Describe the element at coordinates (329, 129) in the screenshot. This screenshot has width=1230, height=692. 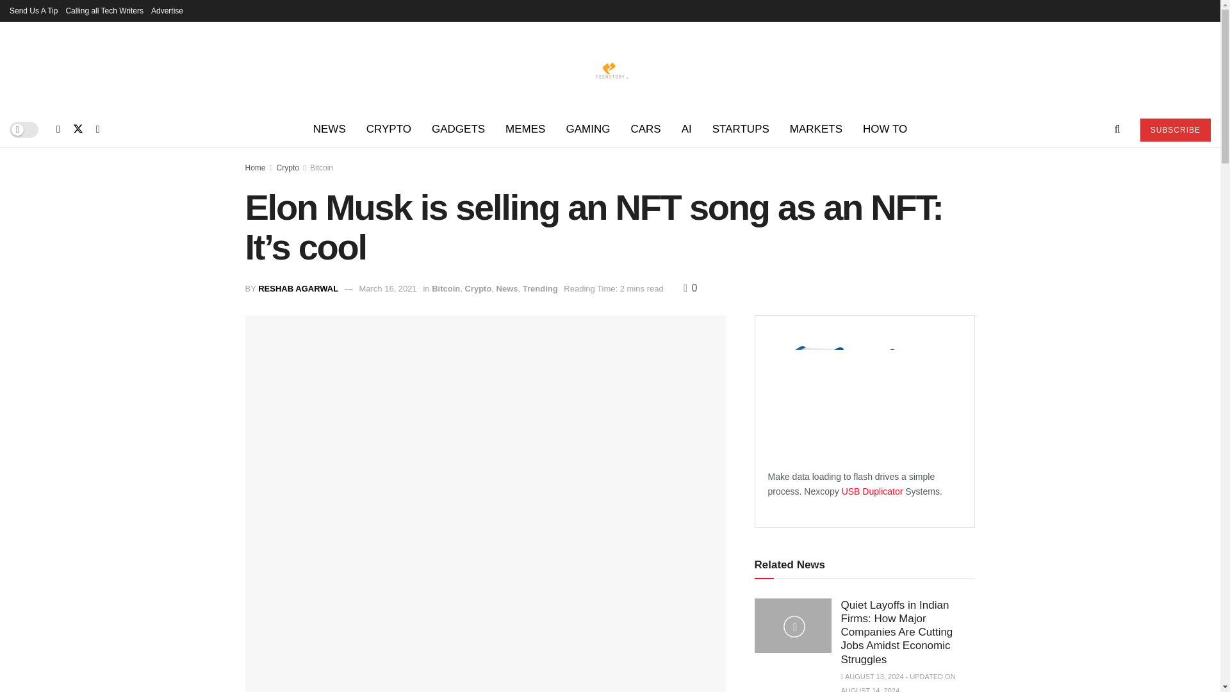
I see `NEWS` at that location.